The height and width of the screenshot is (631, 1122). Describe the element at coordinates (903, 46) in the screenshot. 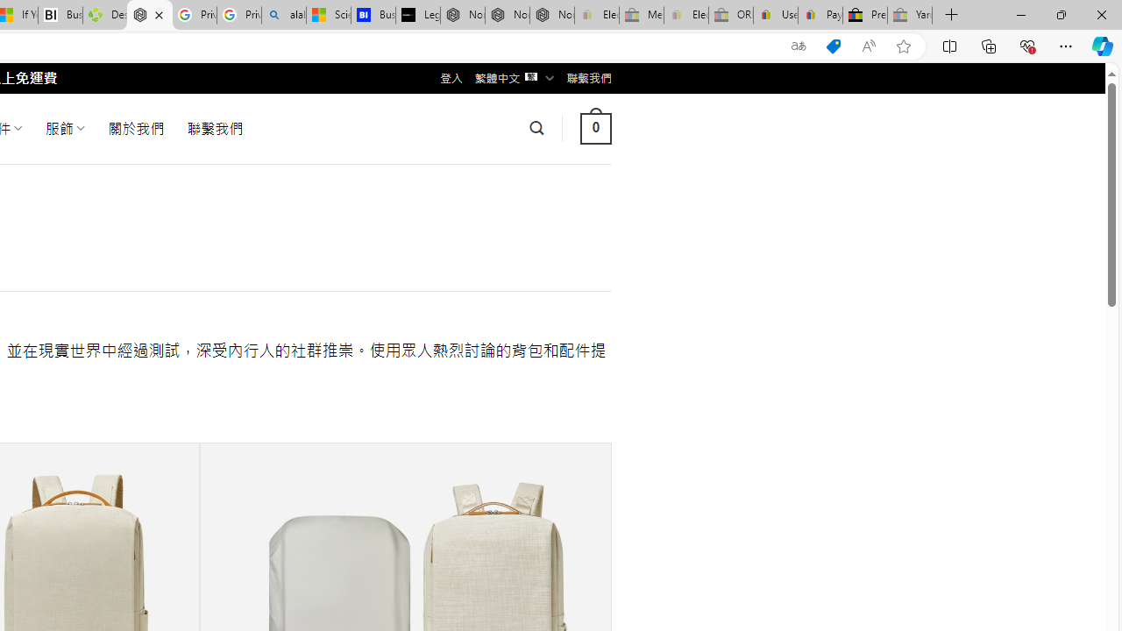

I see `Add this page to favorites (Ctrl+D)` at that location.